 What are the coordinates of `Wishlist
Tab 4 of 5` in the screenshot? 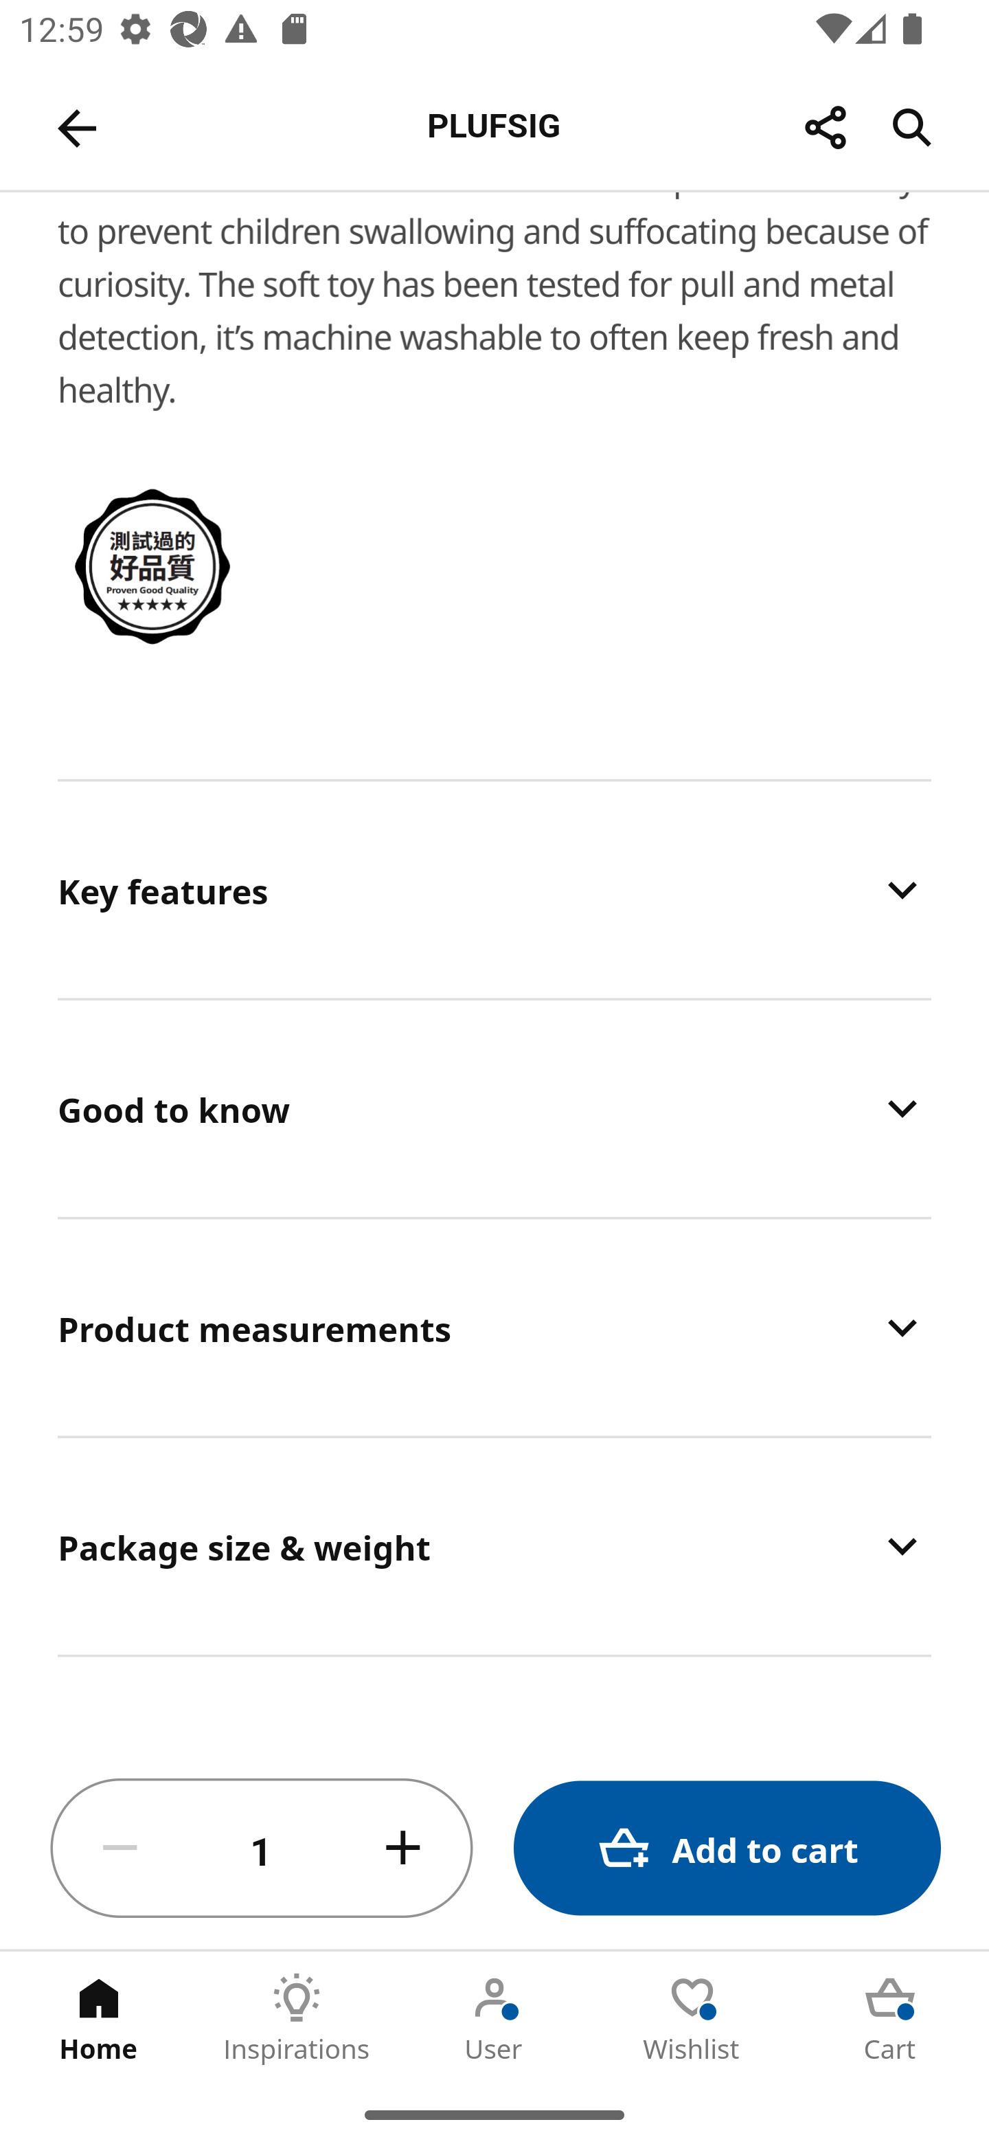 It's located at (692, 2018).